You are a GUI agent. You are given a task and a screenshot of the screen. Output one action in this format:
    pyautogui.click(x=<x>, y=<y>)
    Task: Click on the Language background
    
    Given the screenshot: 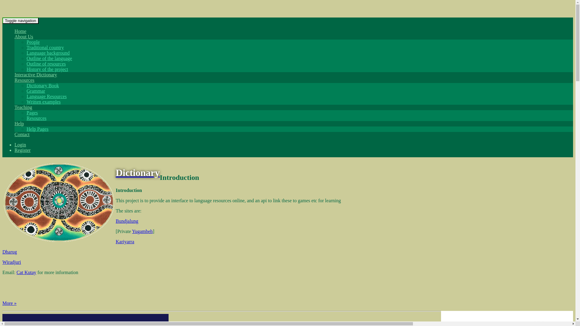 What is the action you would take?
    pyautogui.click(x=48, y=53)
    